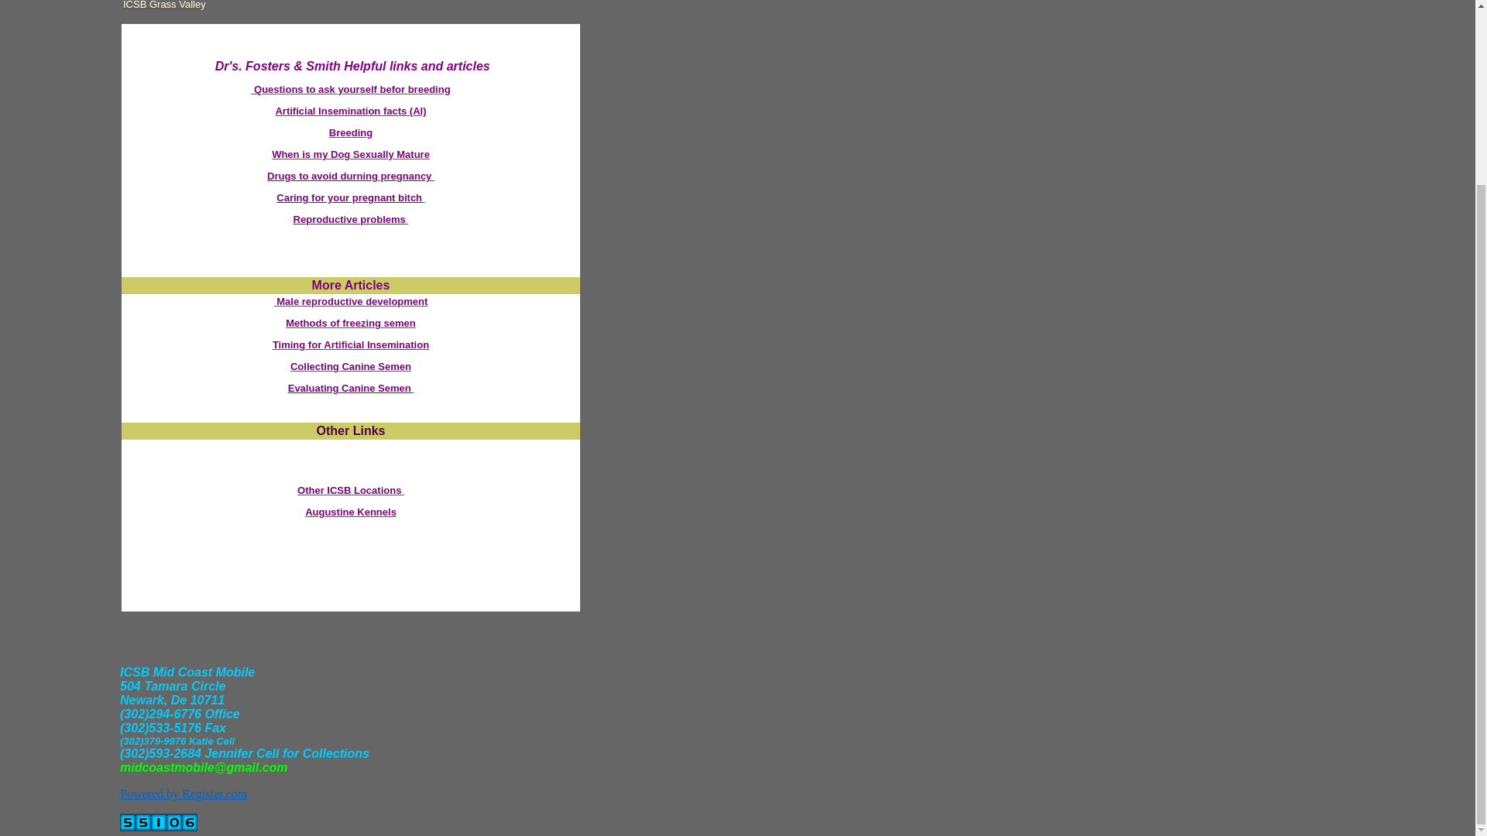 The width and height of the screenshot is (1487, 836). What do you see at coordinates (350, 344) in the screenshot?
I see `Timing for Artificial Insemination` at bounding box center [350, 344].